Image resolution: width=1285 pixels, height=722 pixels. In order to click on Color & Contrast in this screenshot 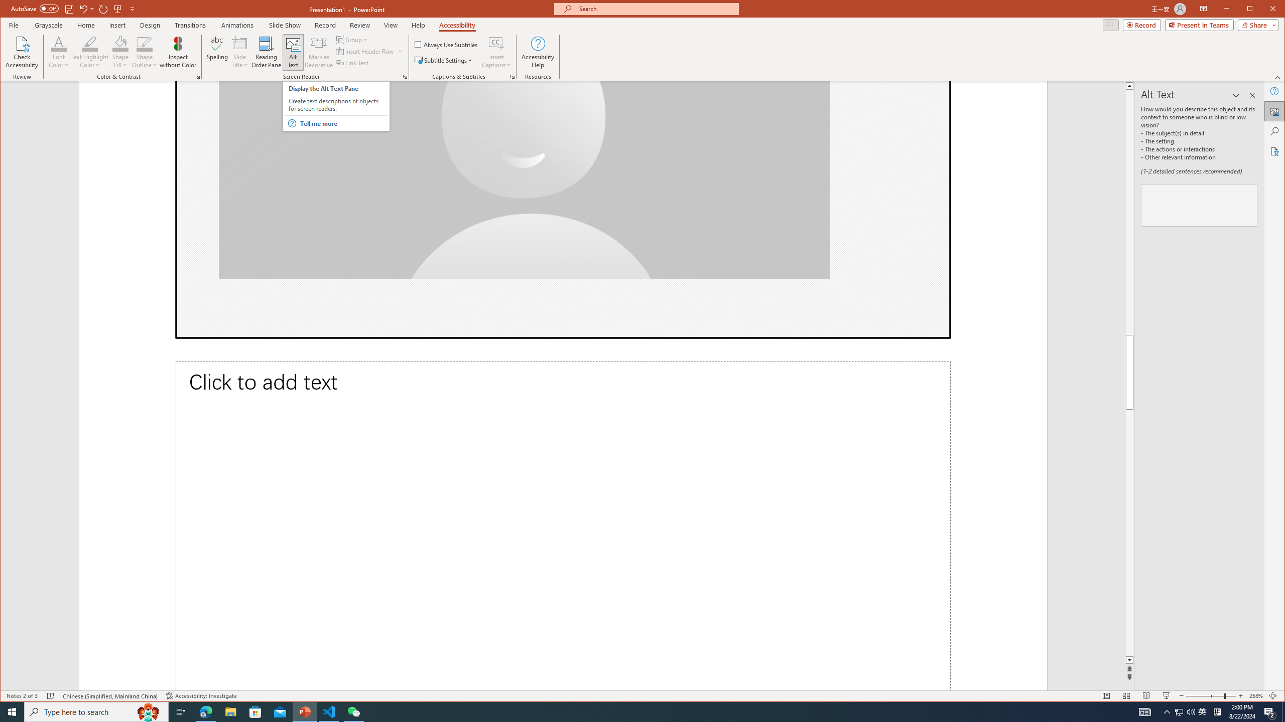, I will do `click(198, 77)`.